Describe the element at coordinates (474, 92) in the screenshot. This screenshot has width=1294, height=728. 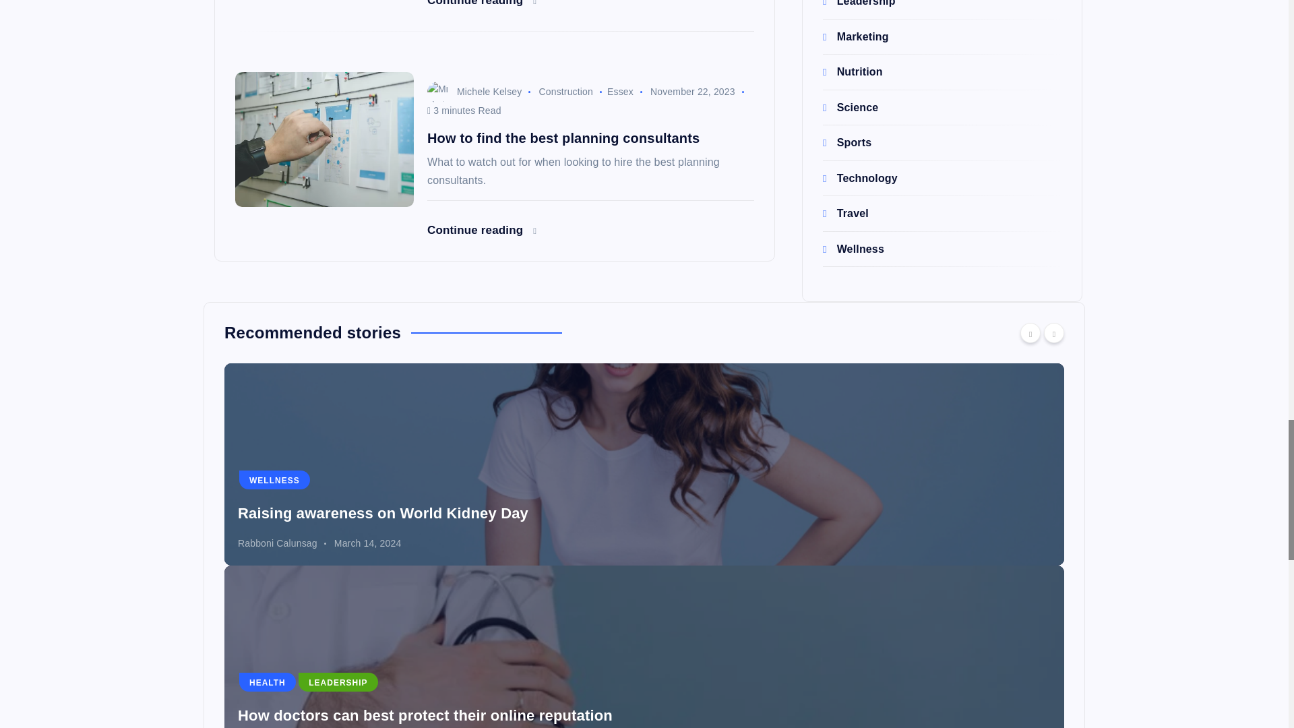
I see `Michele Kelsey` at that location.